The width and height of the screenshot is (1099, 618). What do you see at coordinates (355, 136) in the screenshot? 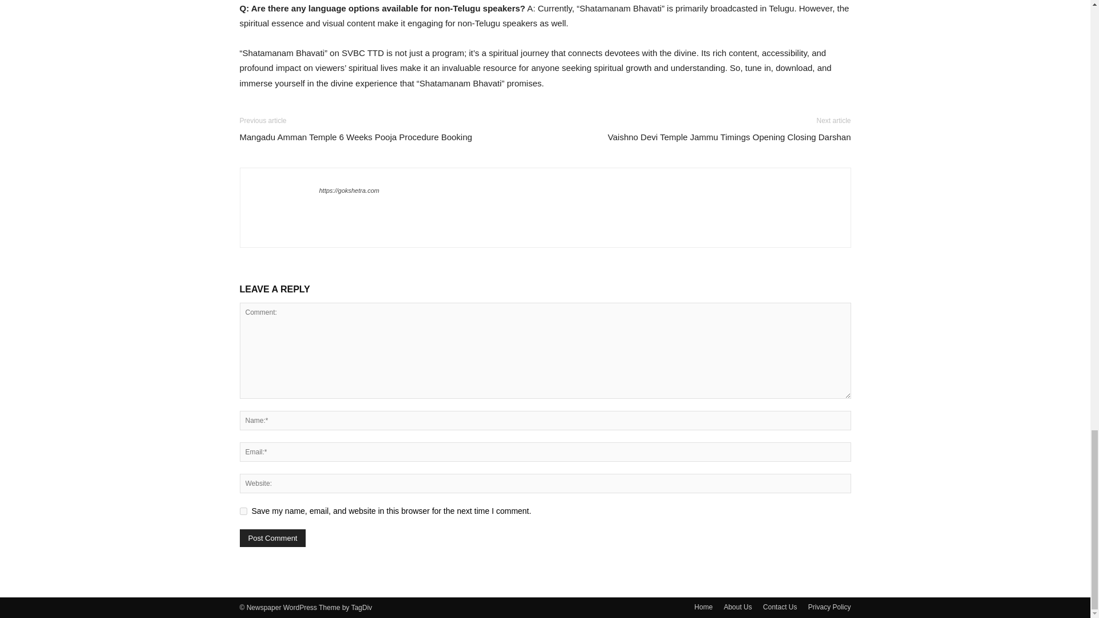
I see `Mangadu Amman Temple 6 Weeks Pooja Procedure Booking` at bounding box center [355, 136].